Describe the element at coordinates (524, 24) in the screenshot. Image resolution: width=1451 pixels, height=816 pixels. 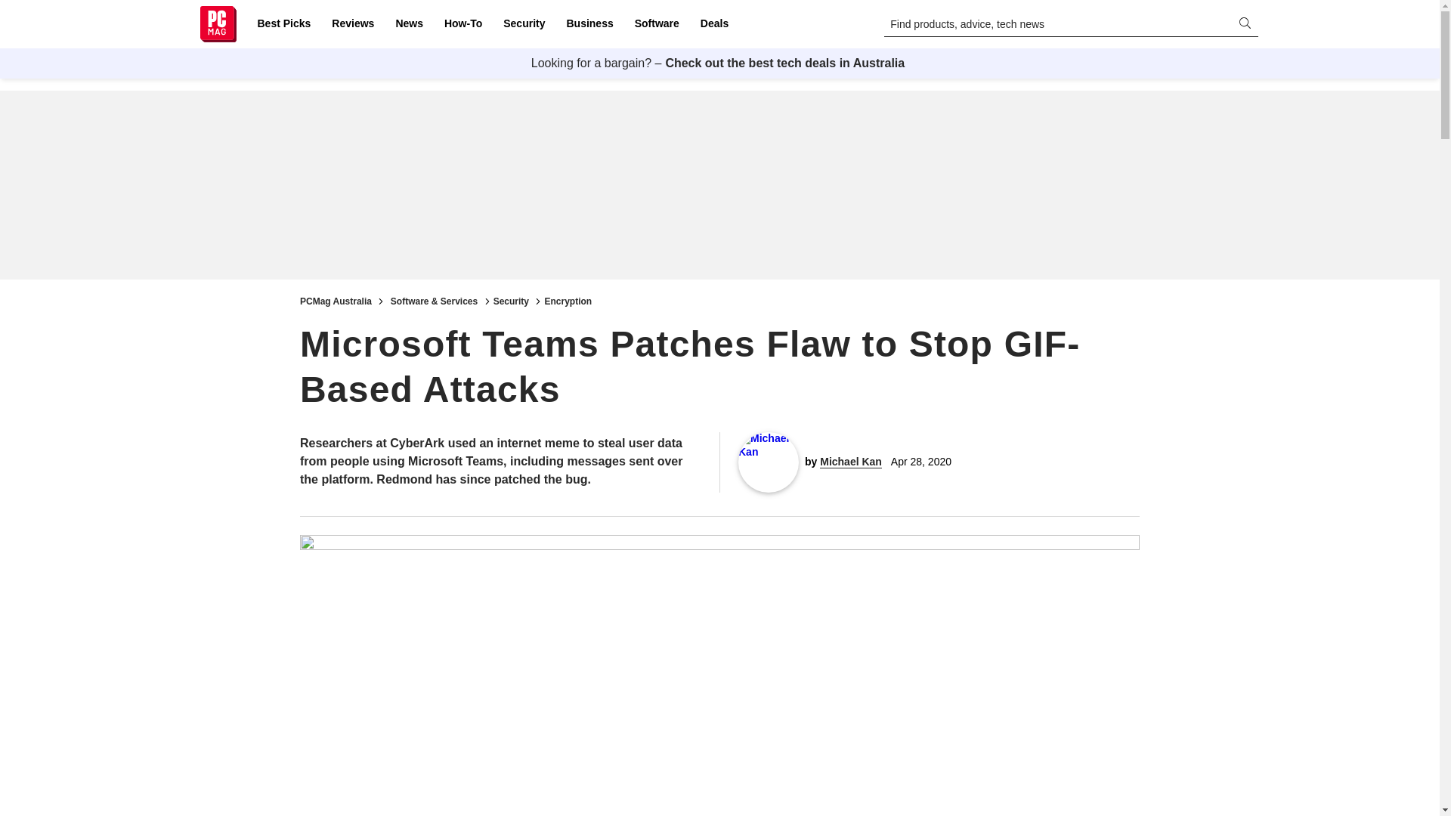
I see `Security` at that location.